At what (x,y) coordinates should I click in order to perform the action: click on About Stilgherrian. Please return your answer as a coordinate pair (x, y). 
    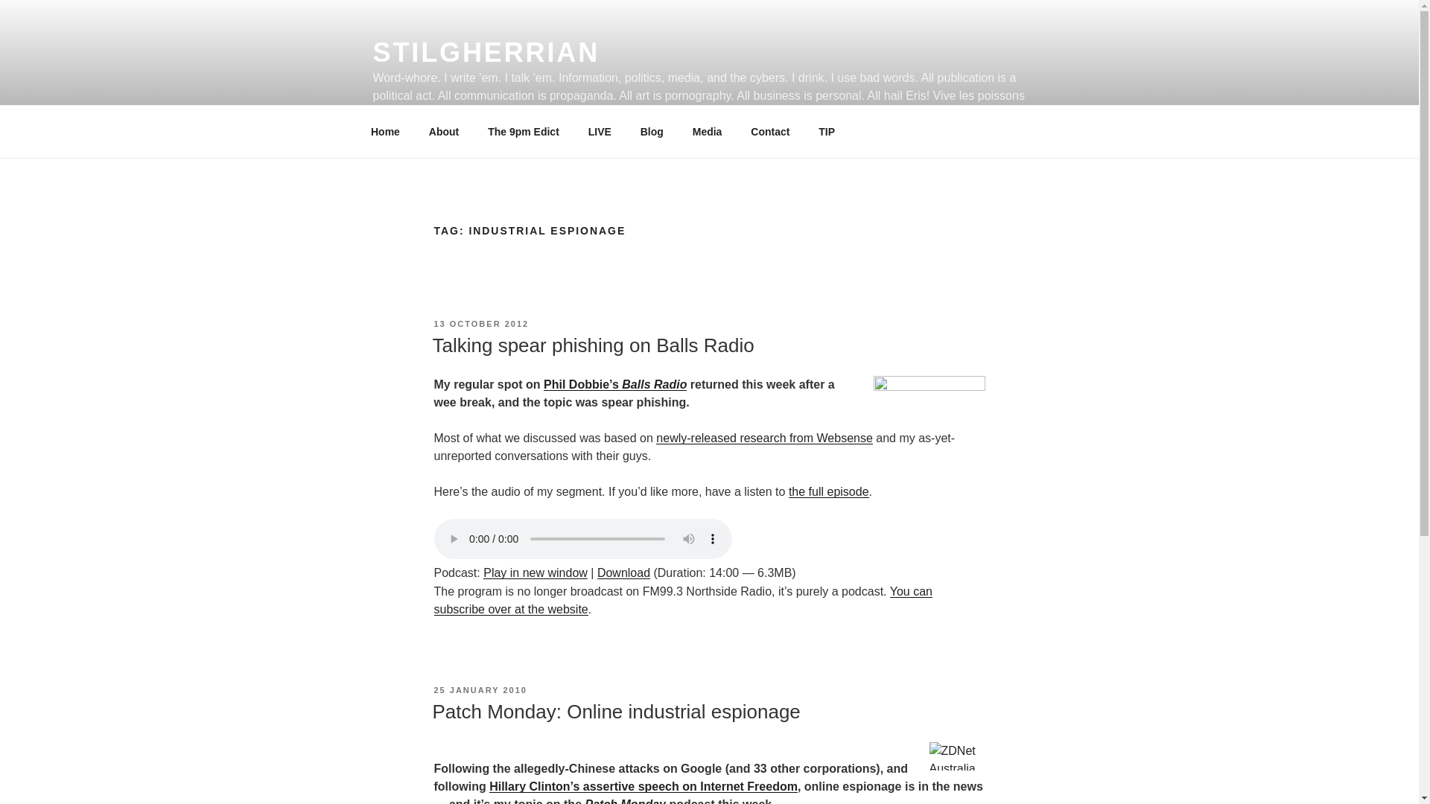
    Looking at the image, I should click on (444, 131).